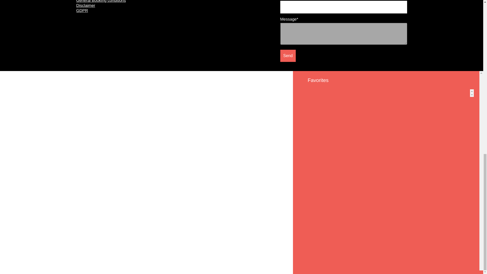 The image size is (487, 274). I want to click on Send, so click(288, 56).